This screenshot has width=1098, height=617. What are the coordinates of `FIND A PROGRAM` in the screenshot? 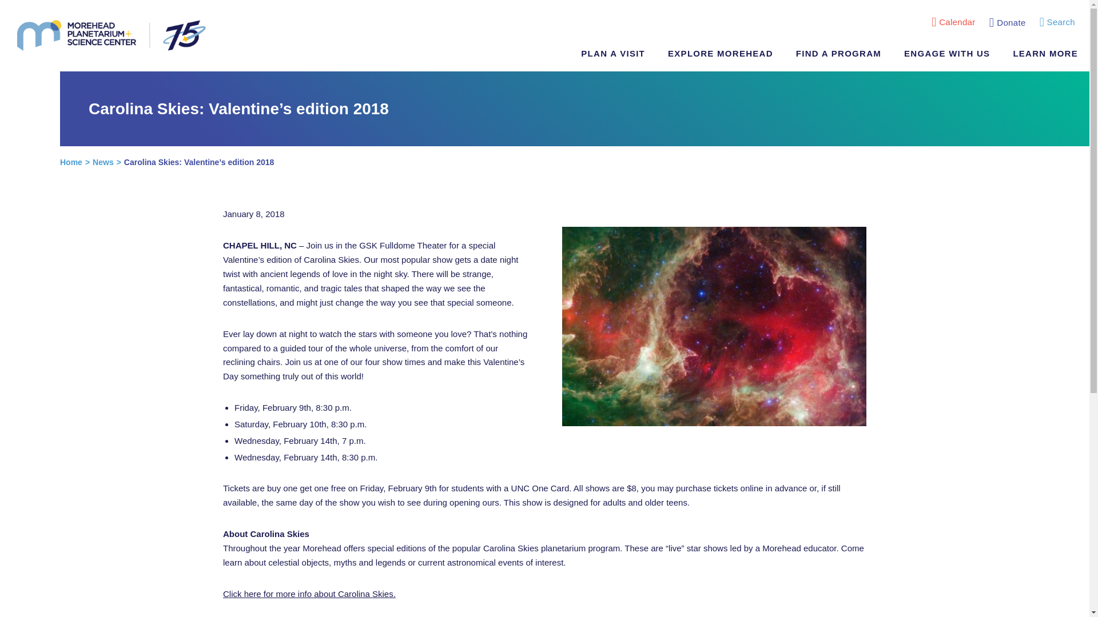 It's located at (838, 54).